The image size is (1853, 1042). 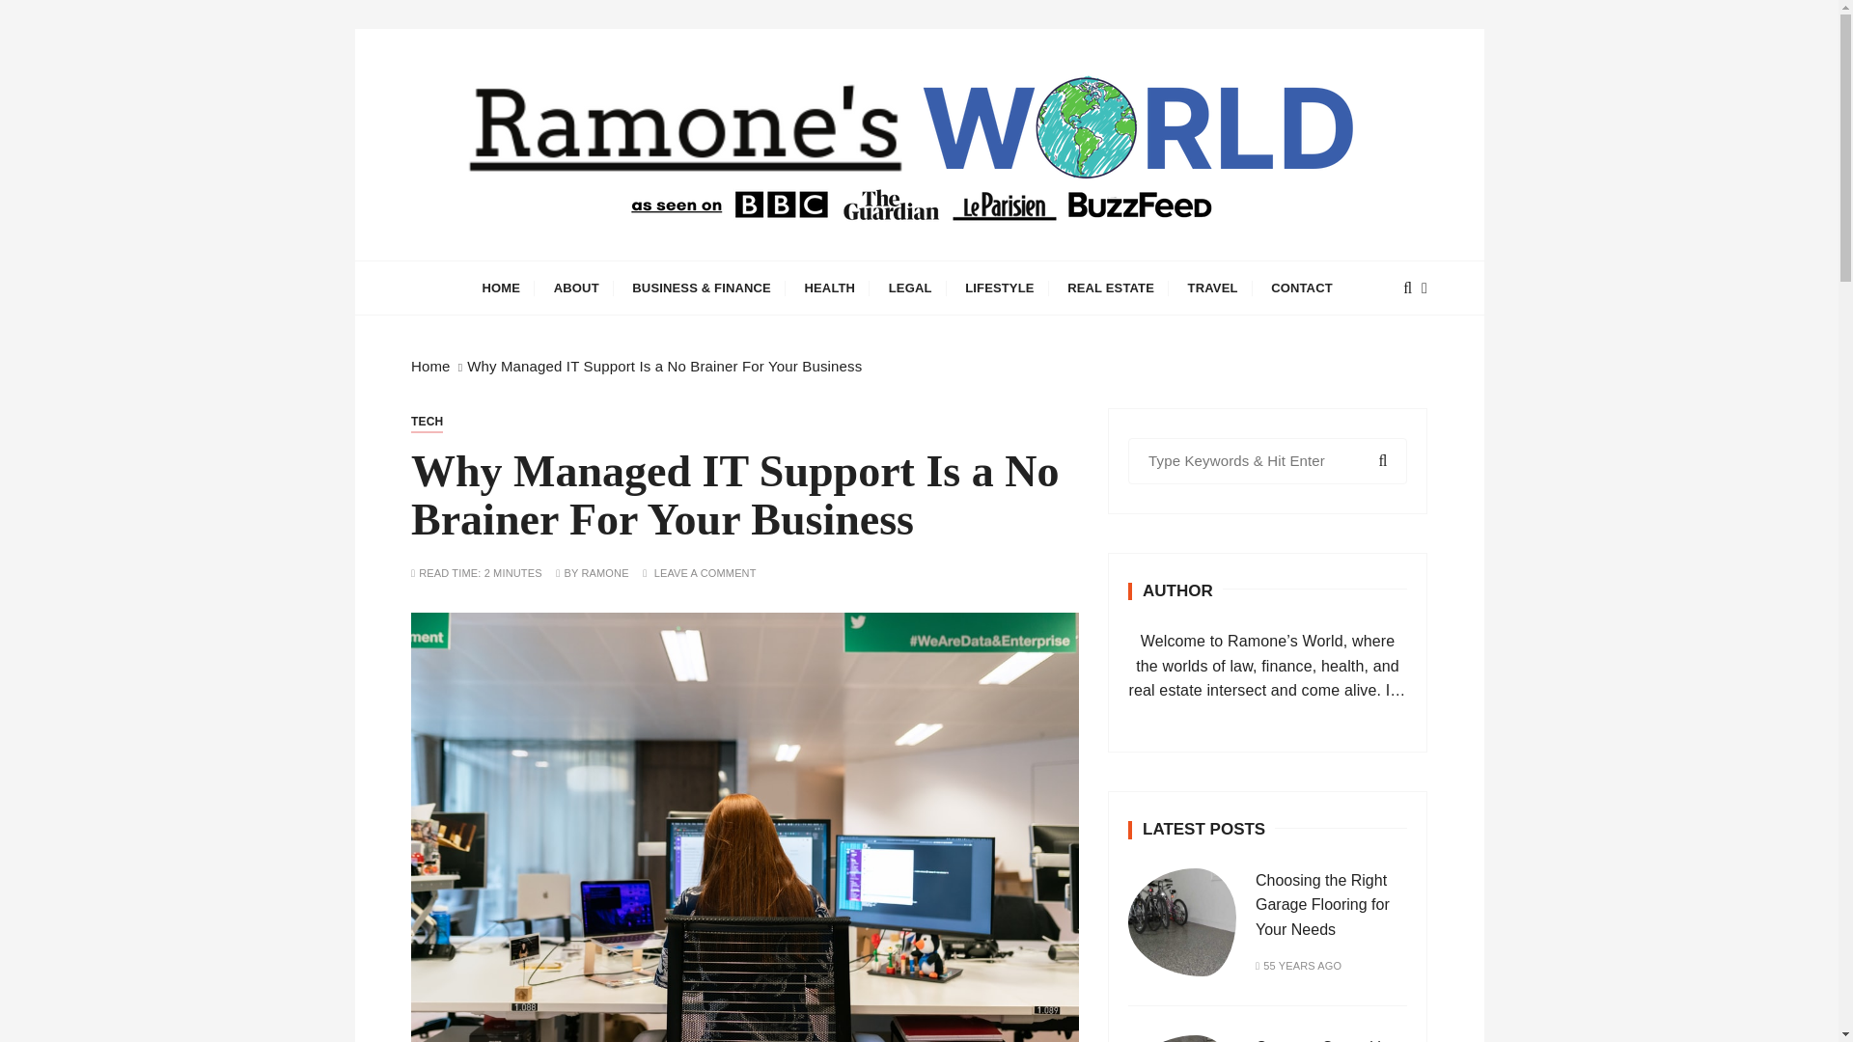 I want to click on HEALTH, so click(x=828, y=288).